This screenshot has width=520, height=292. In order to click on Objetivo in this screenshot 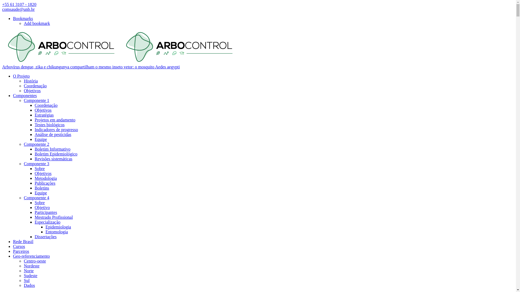, I will do `click(42, 207)`.